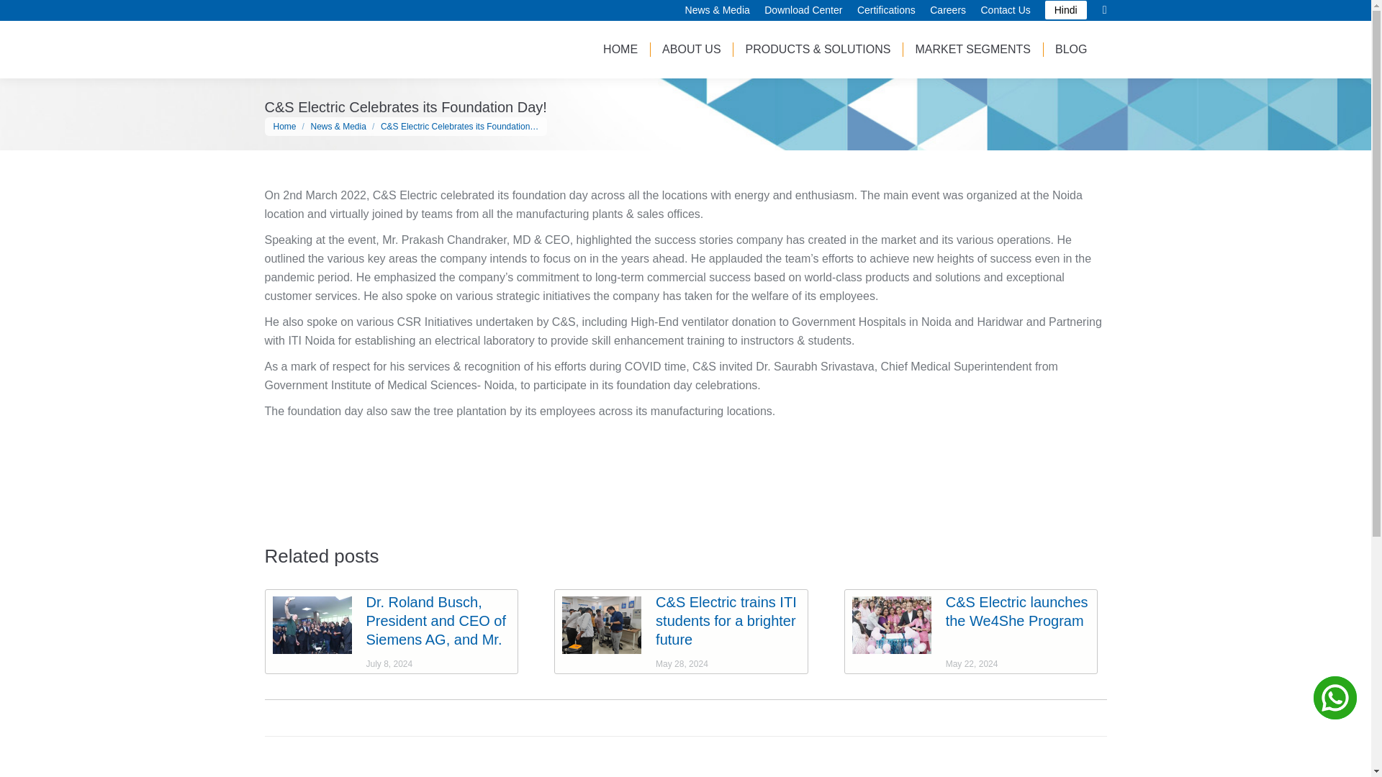 Image resolution: width=1382 pixels, height=777 pixels. Describe the element at coordinates (285, 126) in the screenshot. I see `Home` at that location.